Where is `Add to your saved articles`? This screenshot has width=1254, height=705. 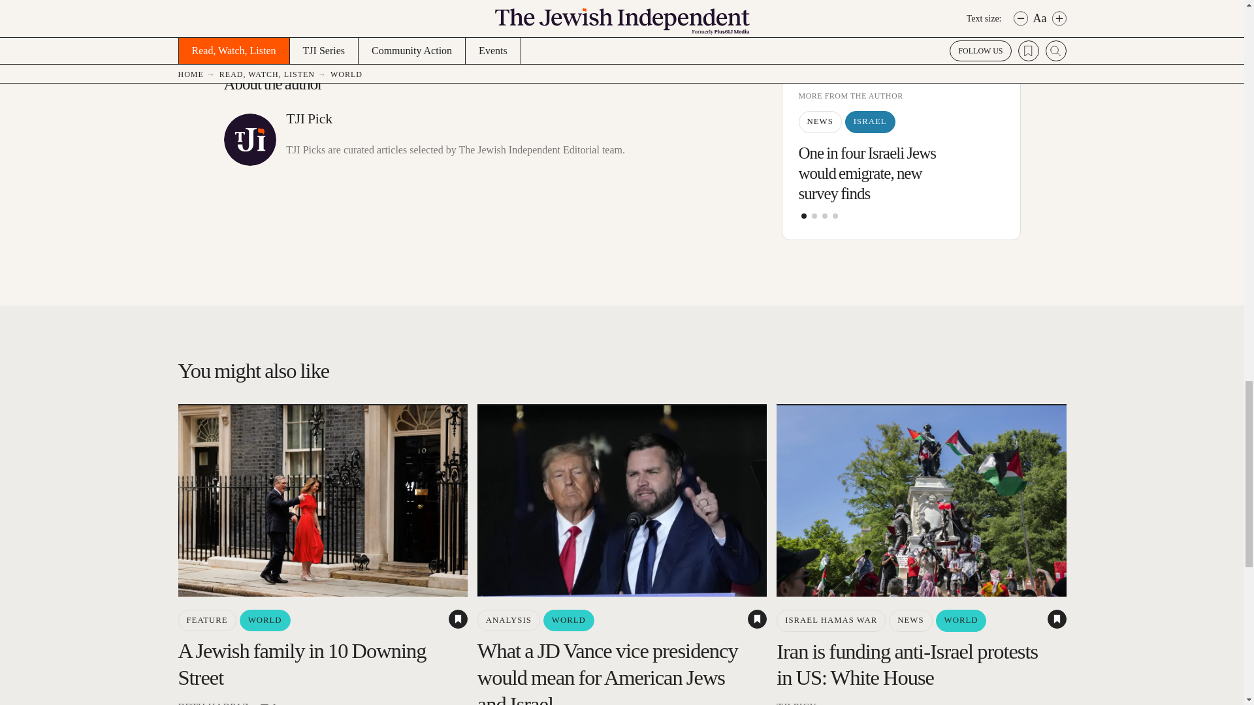 Add to your saved articles is located at coordinates (458, 619).